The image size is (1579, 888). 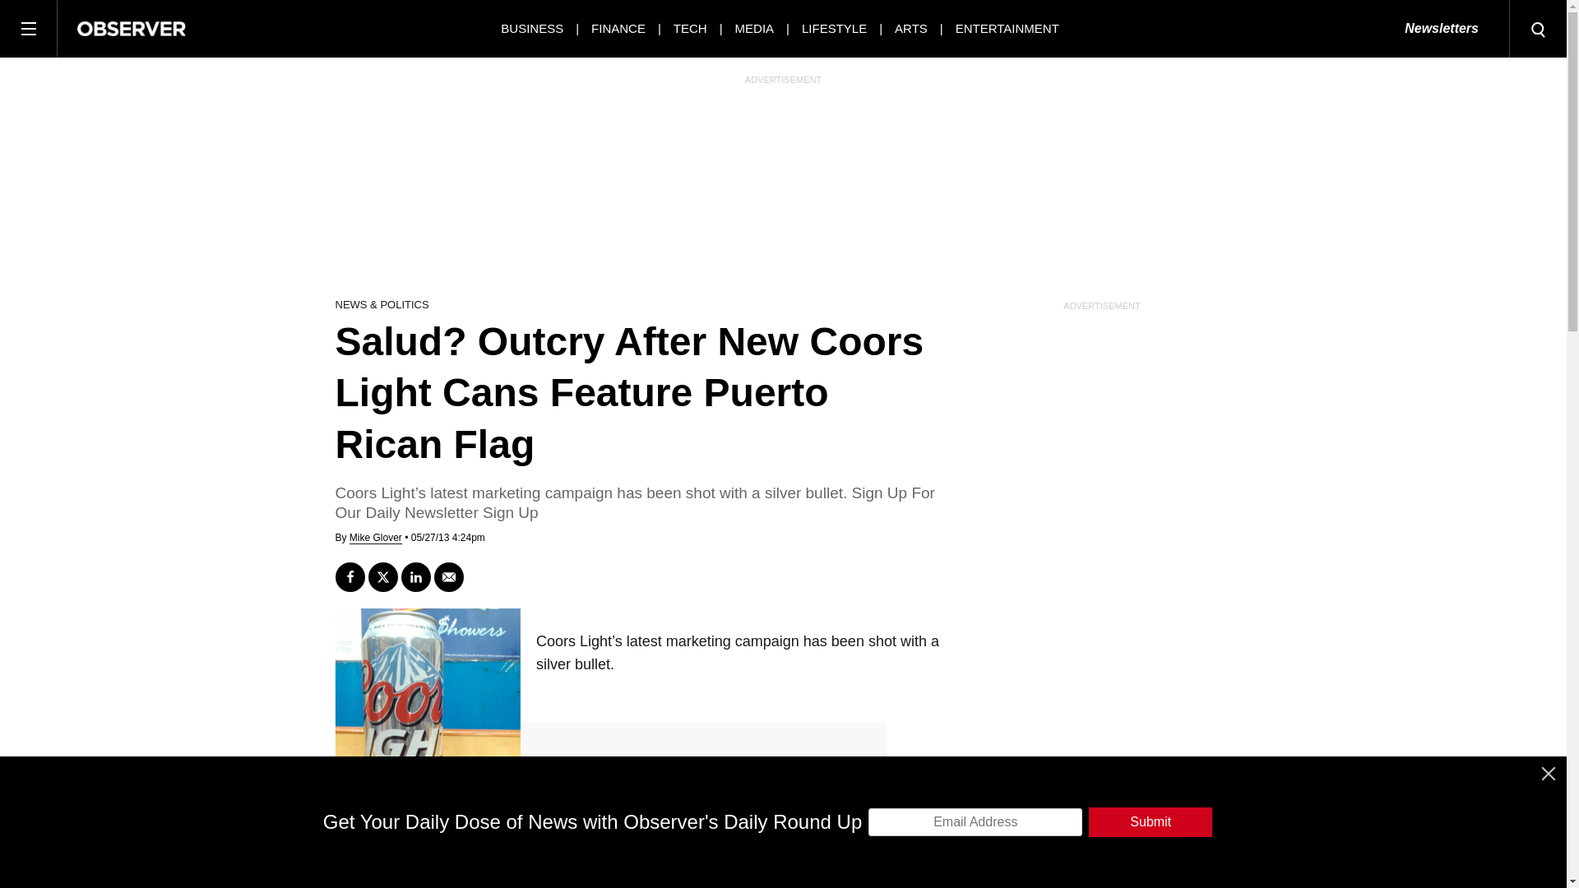 I want to click on 3rd party ad content, so click(x=782, y=851).